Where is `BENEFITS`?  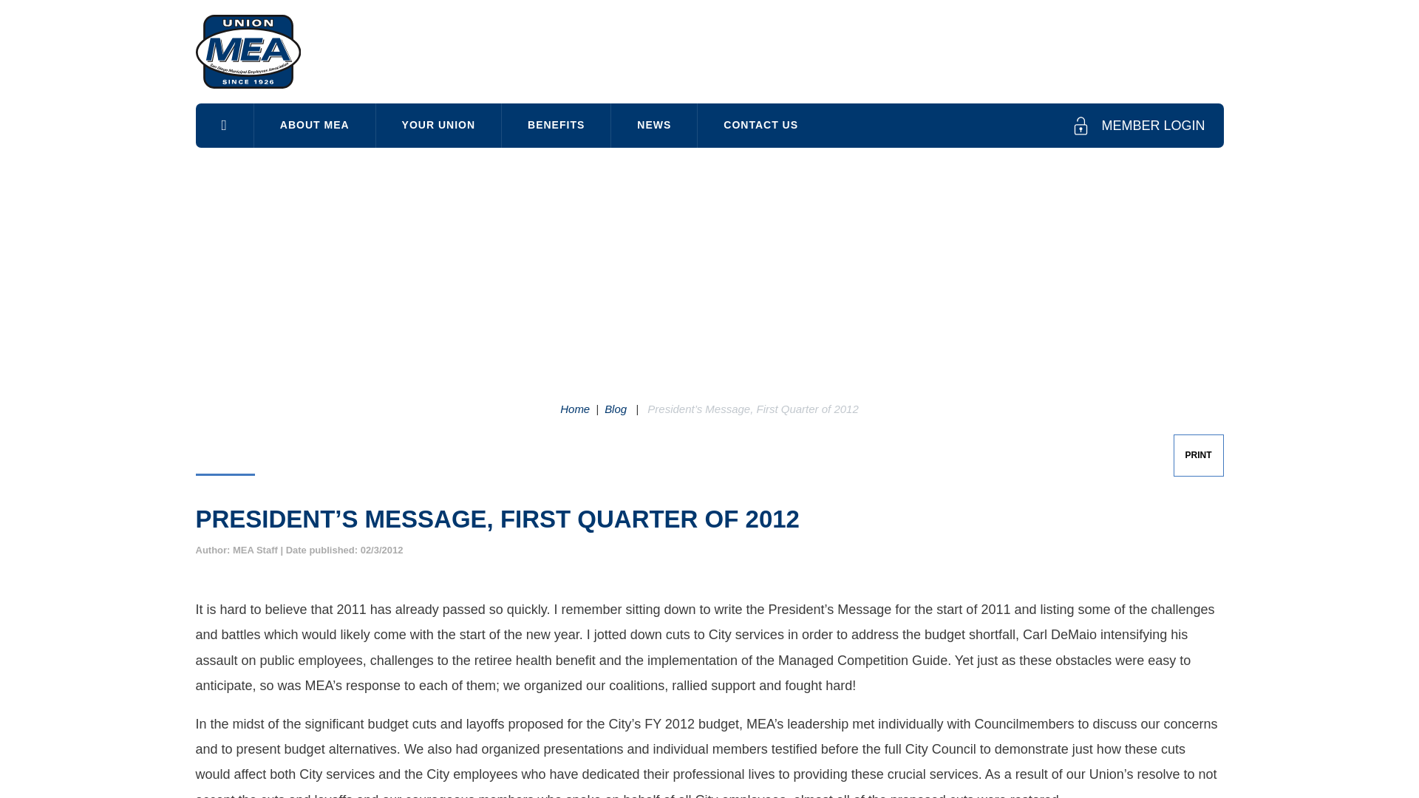 BENEFITS is located at coordinates (556, 125).